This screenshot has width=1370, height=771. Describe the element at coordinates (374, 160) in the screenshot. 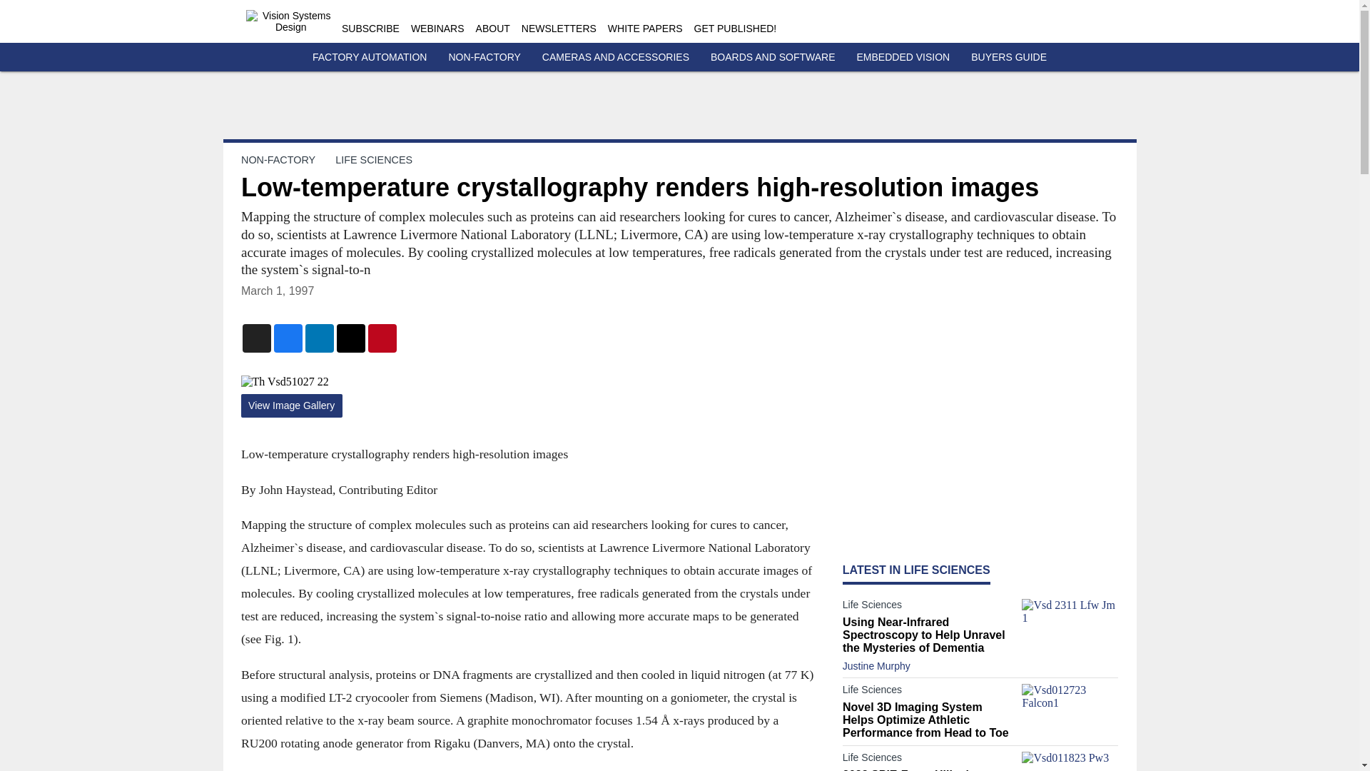

I see `LIFE SCIENCES` at that location.